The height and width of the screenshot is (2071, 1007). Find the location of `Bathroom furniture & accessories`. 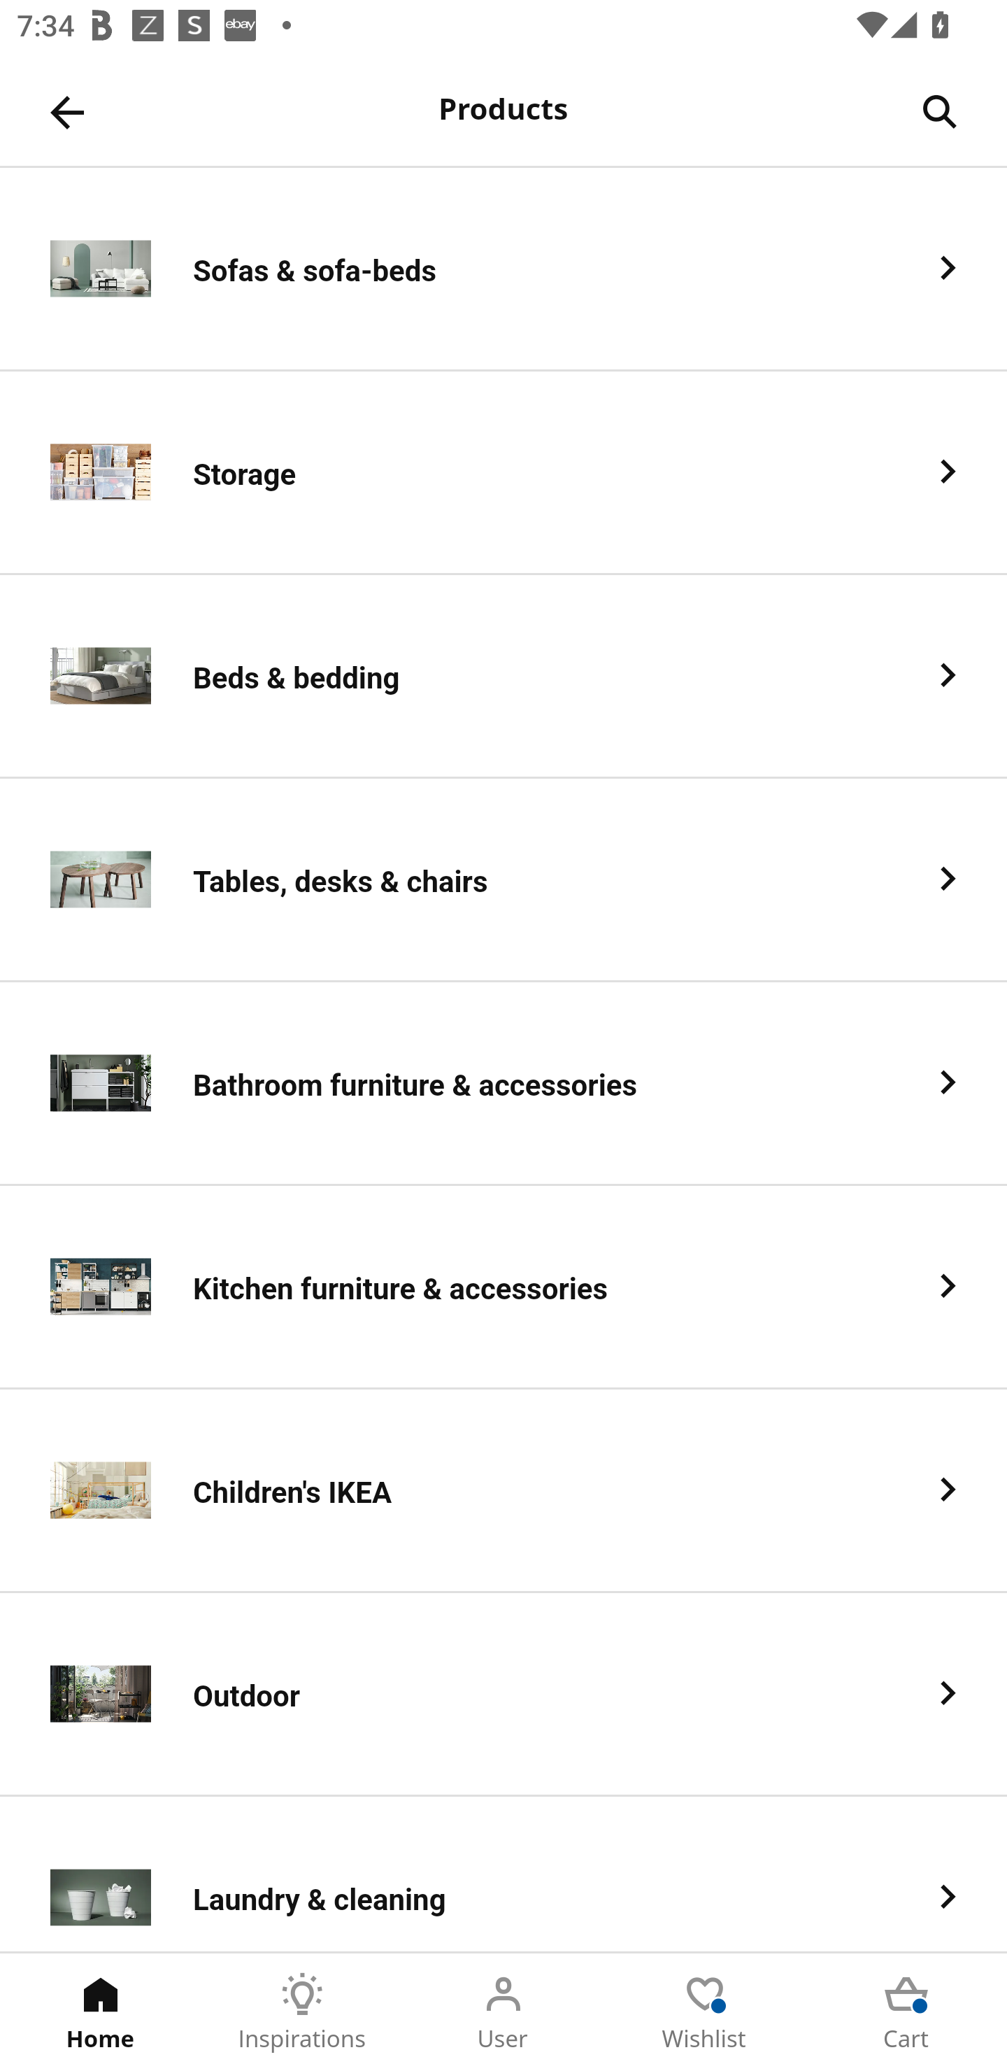

Bathroom furniture & accessories is located at coordinates (503, 1084).